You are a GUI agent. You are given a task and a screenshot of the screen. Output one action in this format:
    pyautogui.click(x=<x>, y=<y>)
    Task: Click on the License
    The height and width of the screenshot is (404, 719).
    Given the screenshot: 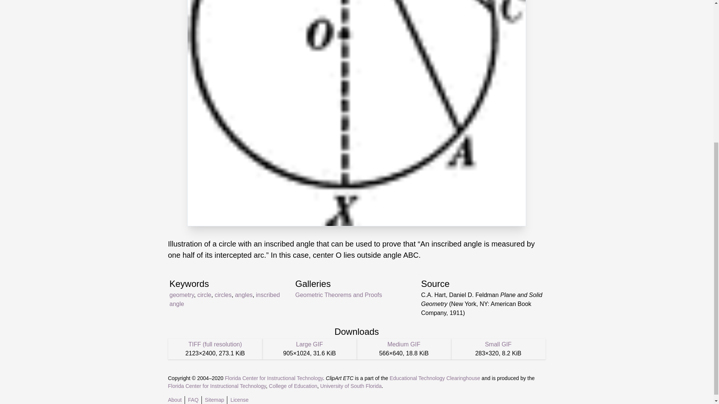 What is the action you would take?
    pyautogui.click(x=239, y=400)
    